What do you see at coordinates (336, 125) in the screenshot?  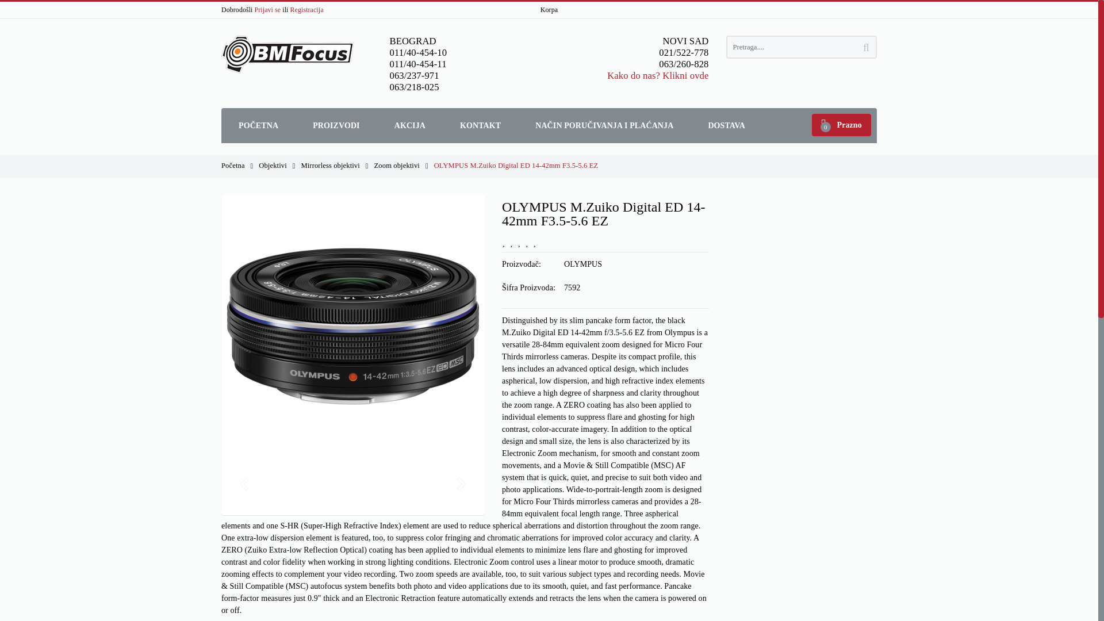 I see `PROIZVODI` at bounding box center [336, 125].